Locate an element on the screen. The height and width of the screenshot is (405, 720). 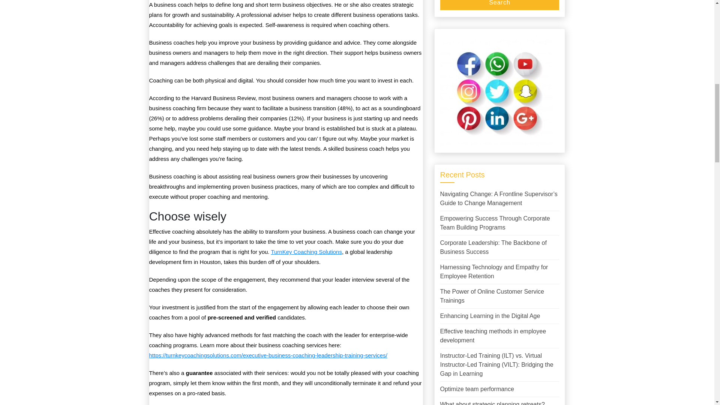
What about strategic planning retreats? is located at coordinates (492, 403).